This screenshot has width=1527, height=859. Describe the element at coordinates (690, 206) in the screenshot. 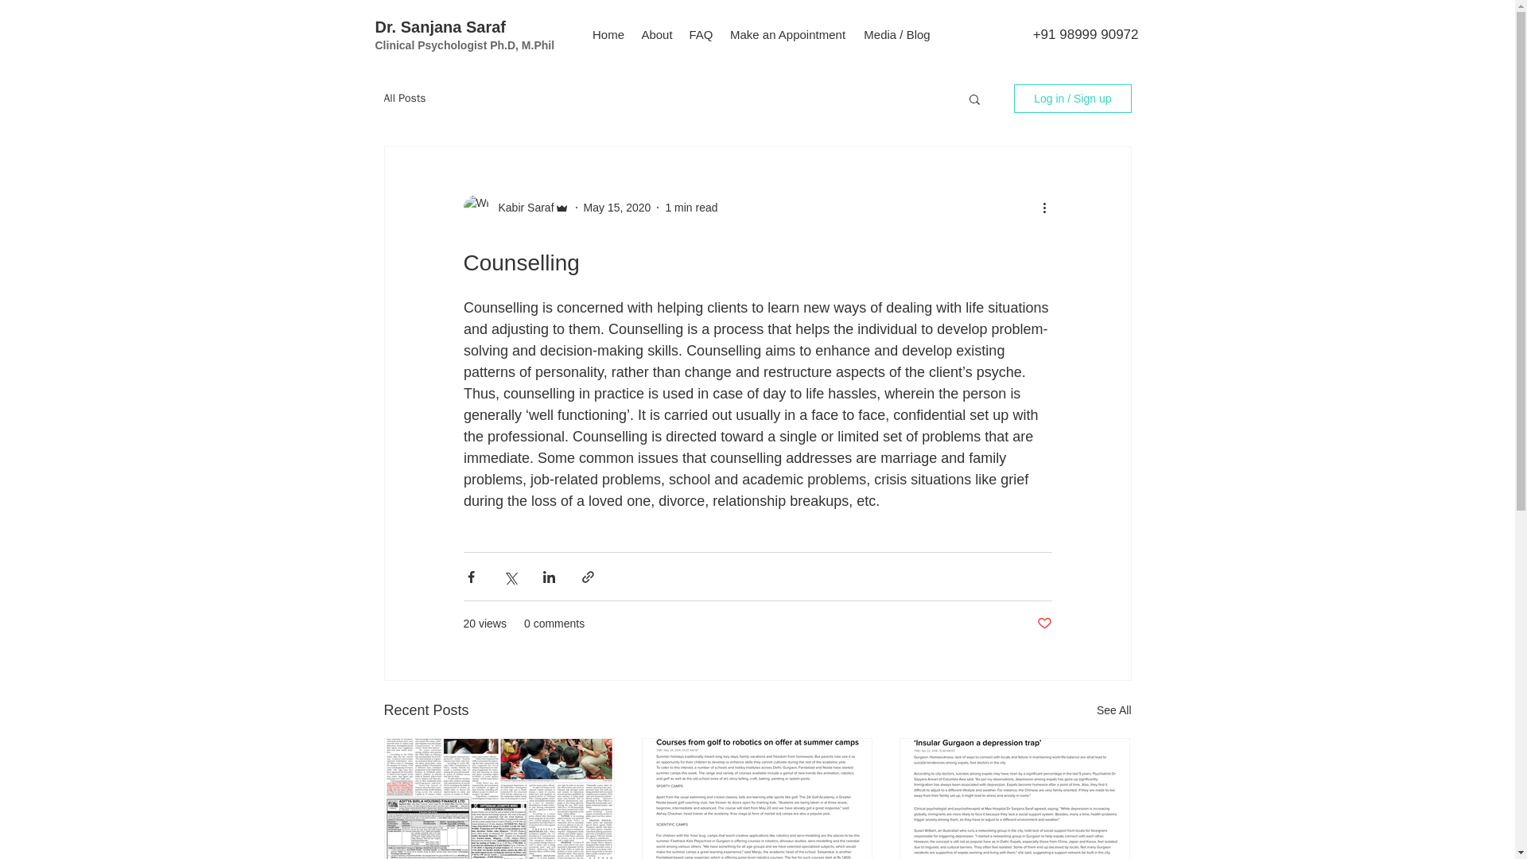

I see `1 min read` at that location.